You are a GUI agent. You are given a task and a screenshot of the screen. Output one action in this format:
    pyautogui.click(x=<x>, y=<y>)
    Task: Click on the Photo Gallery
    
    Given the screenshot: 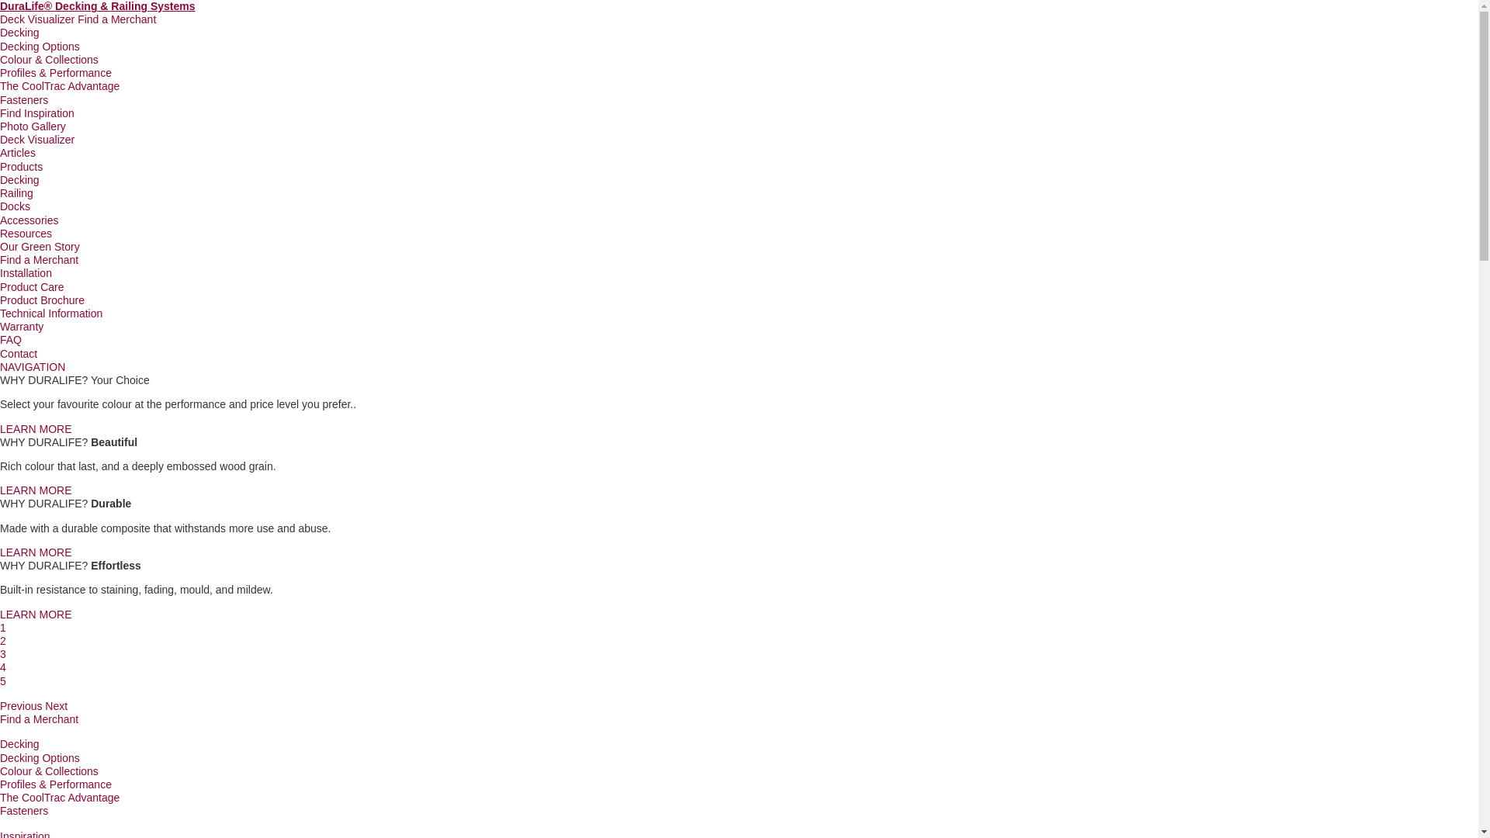 What is the action you would take?
    pyautogui.click(x=33, y=126)
    